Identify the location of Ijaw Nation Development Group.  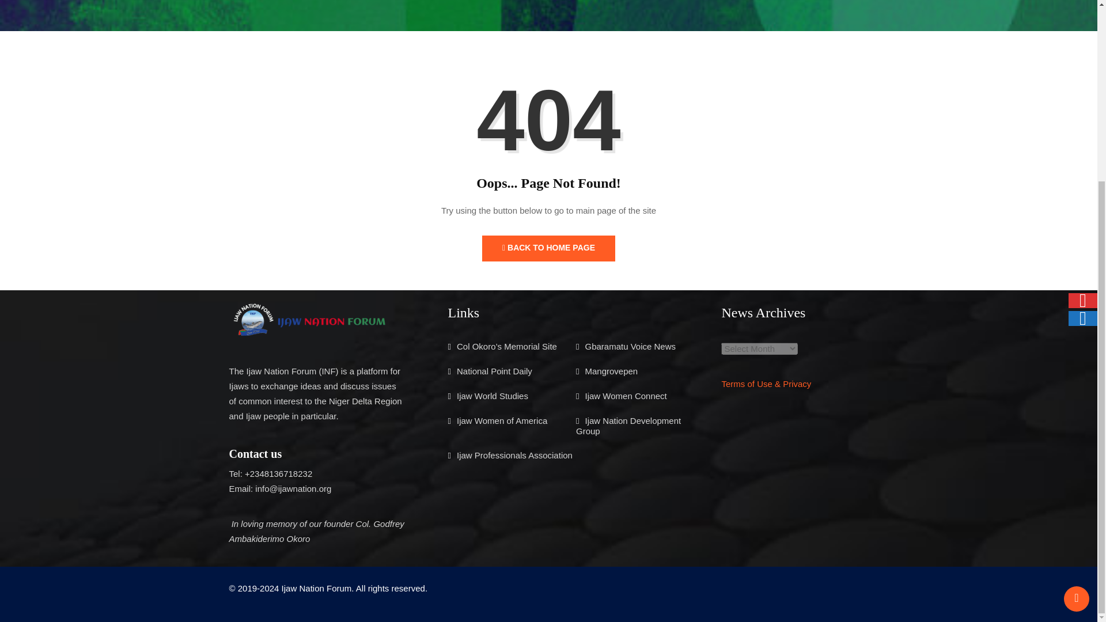
(628, 426).